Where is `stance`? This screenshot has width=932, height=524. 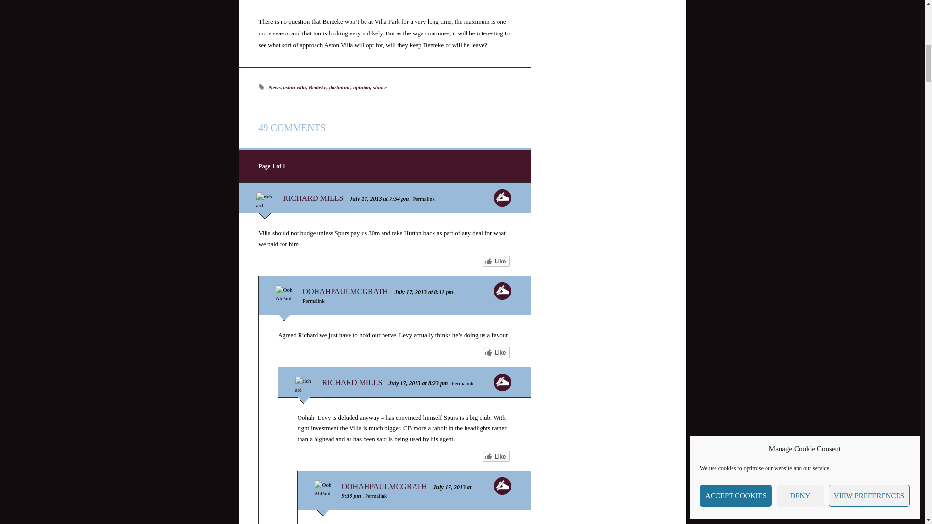 stance is located at coordinates (380, 87).